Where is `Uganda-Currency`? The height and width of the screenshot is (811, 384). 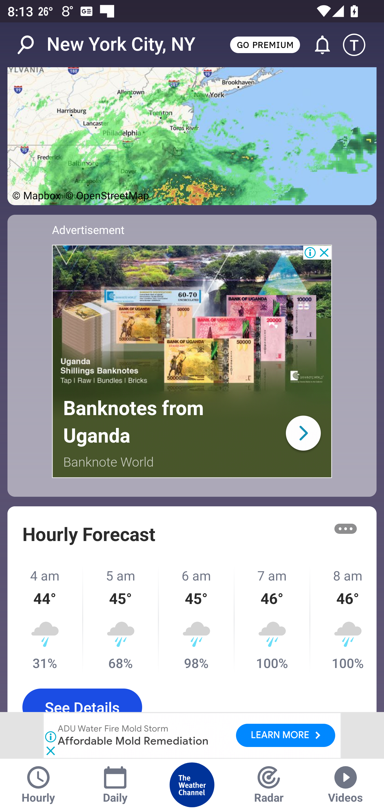 Uganda-Currency is located at coordinates (303, 433).